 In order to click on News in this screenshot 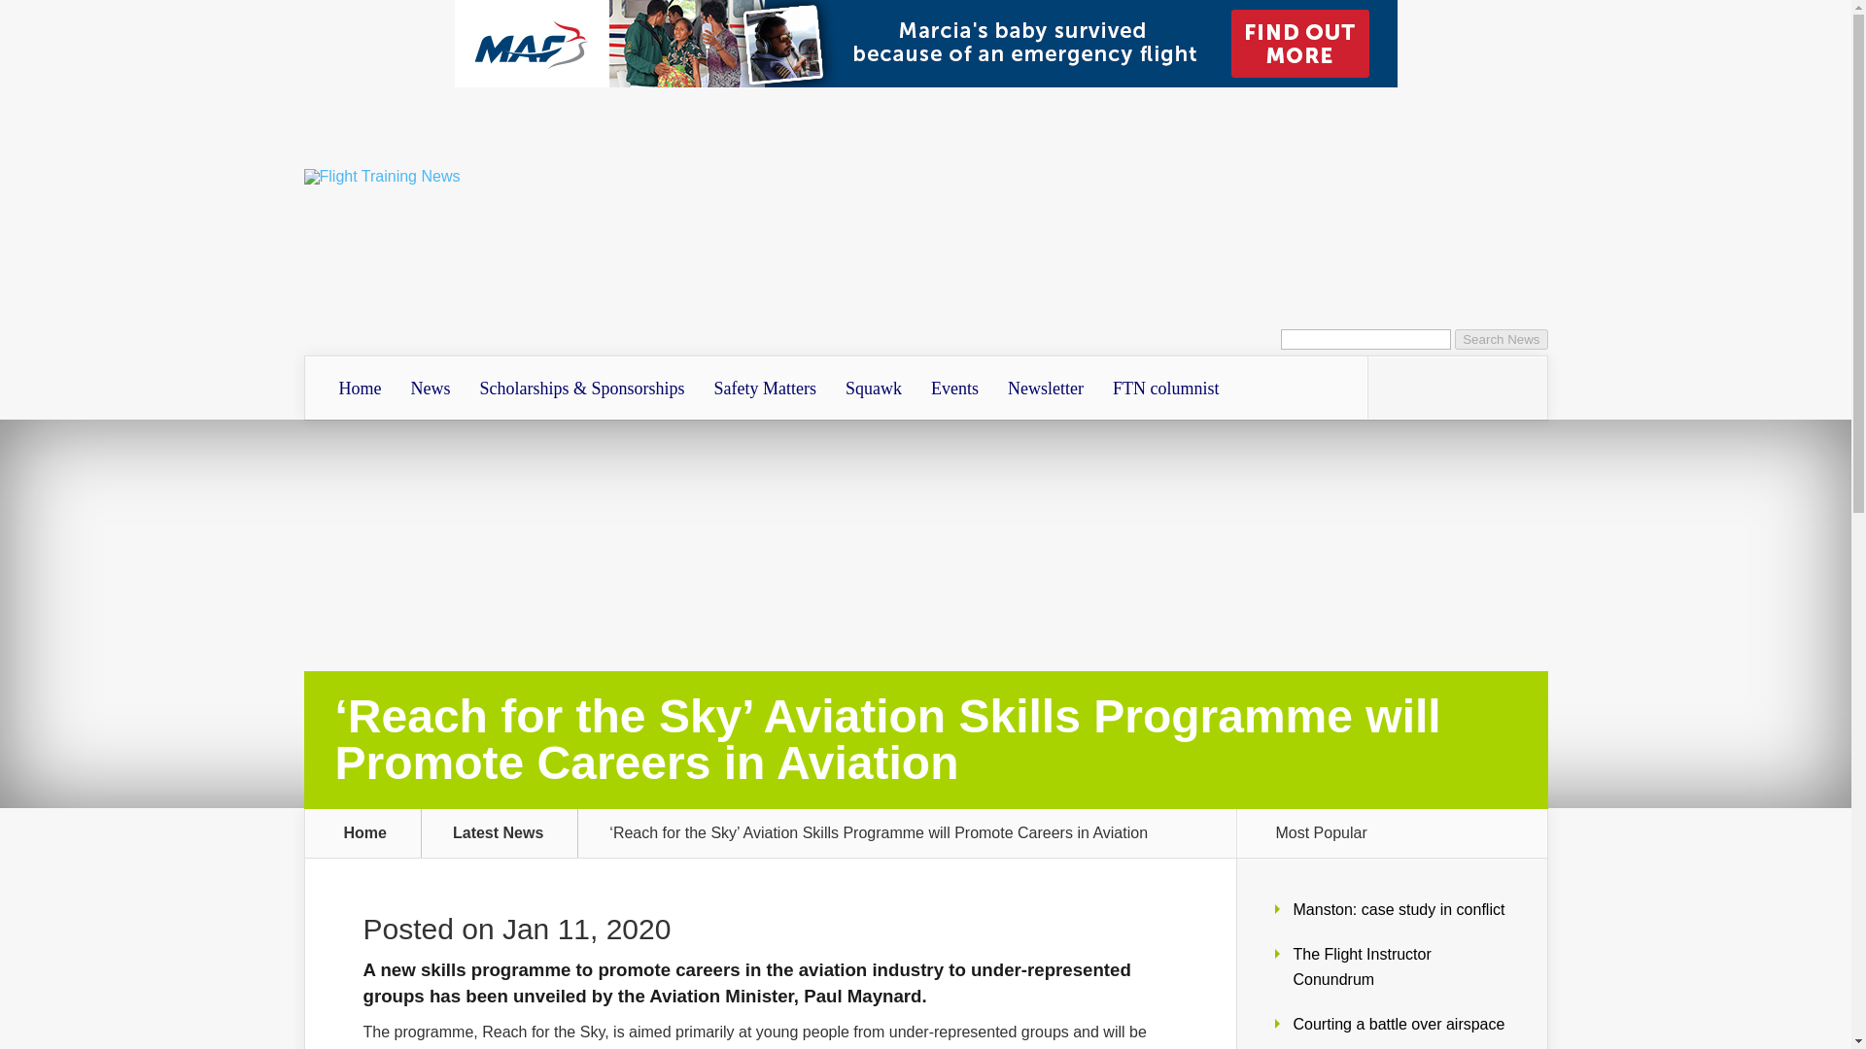, I will do `click(430, 389)`.